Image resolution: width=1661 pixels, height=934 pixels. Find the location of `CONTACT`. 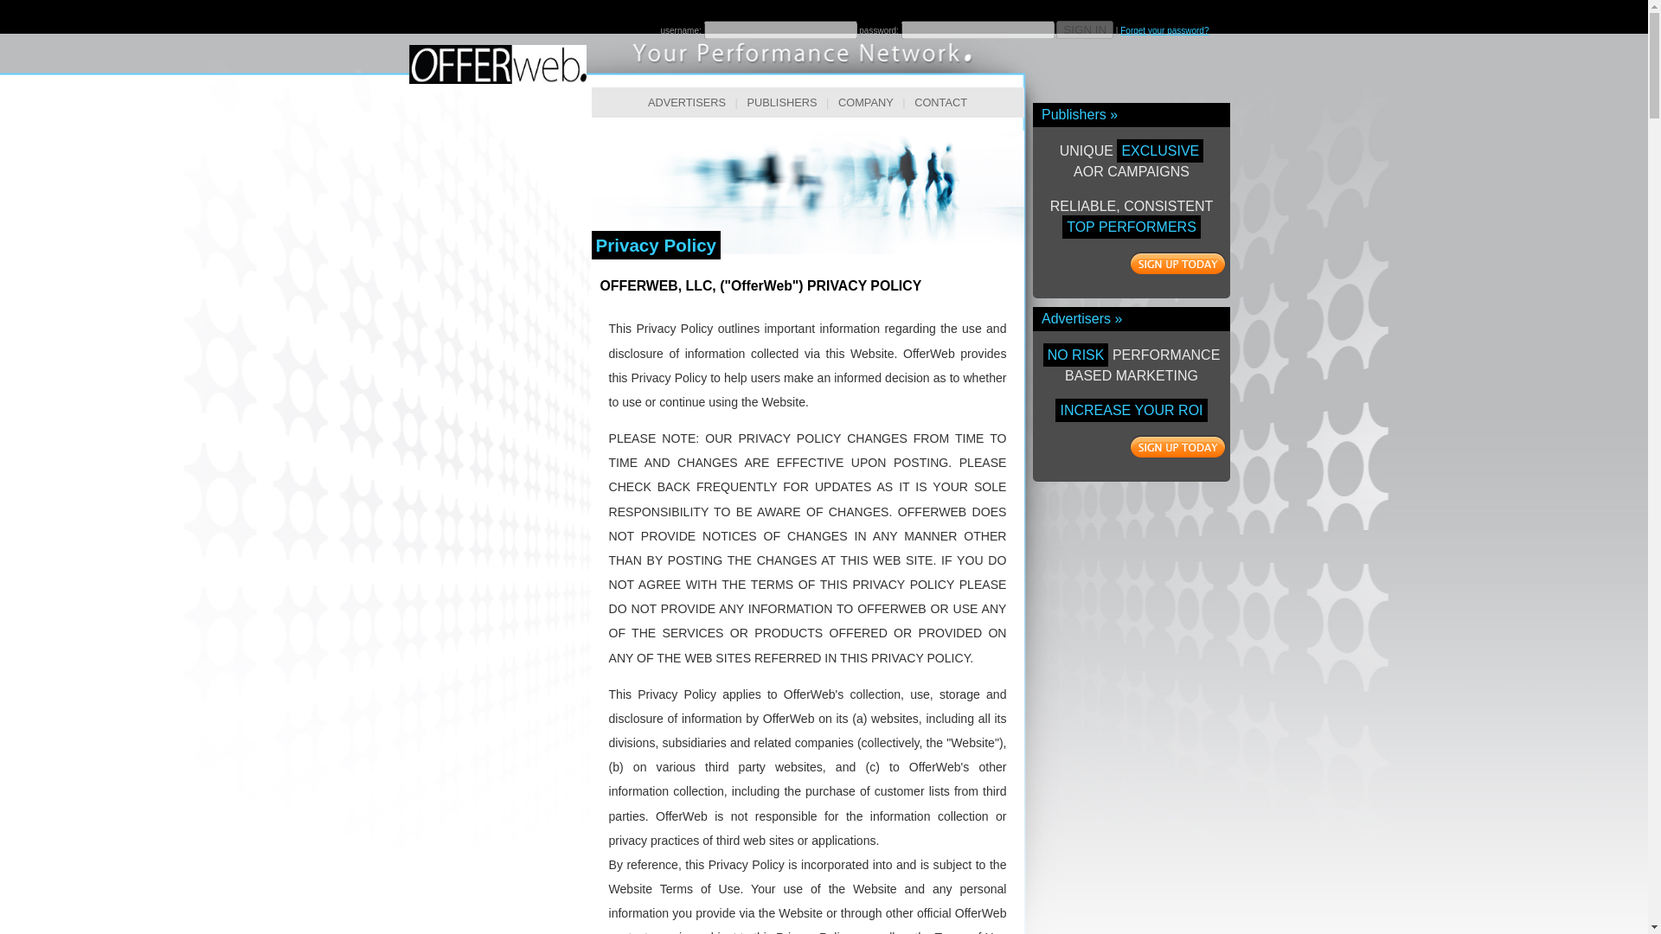

CONTACT is located at coordinates (941, 102).